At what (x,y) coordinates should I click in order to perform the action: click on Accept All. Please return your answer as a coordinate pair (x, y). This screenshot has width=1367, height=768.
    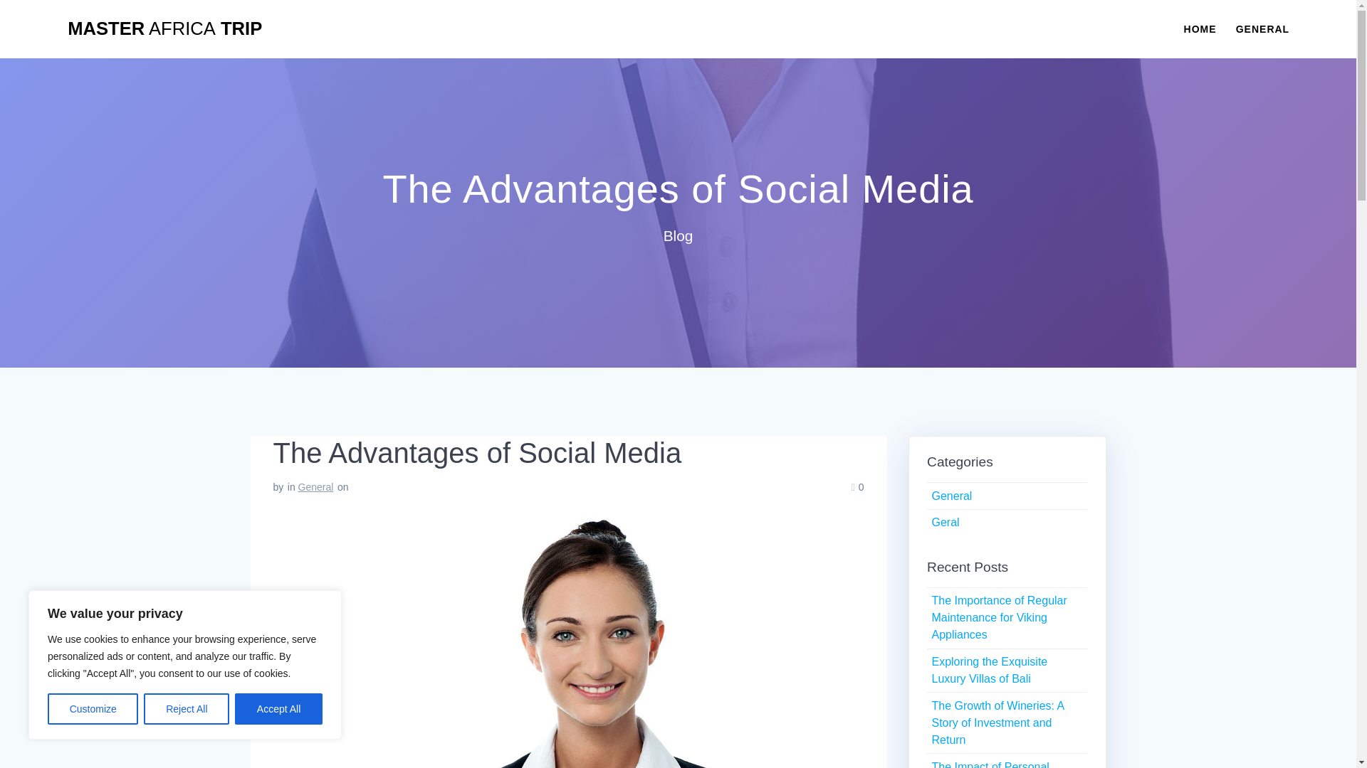
    Looking at the image, I should click on (279, 709).